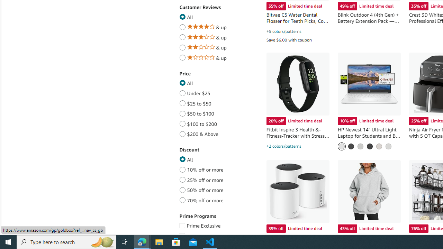 The height and width of the screenshot is (249, 443). Describe the element at coordinates (182, 168) in the screenshot. I see `10% off or more` at that location.